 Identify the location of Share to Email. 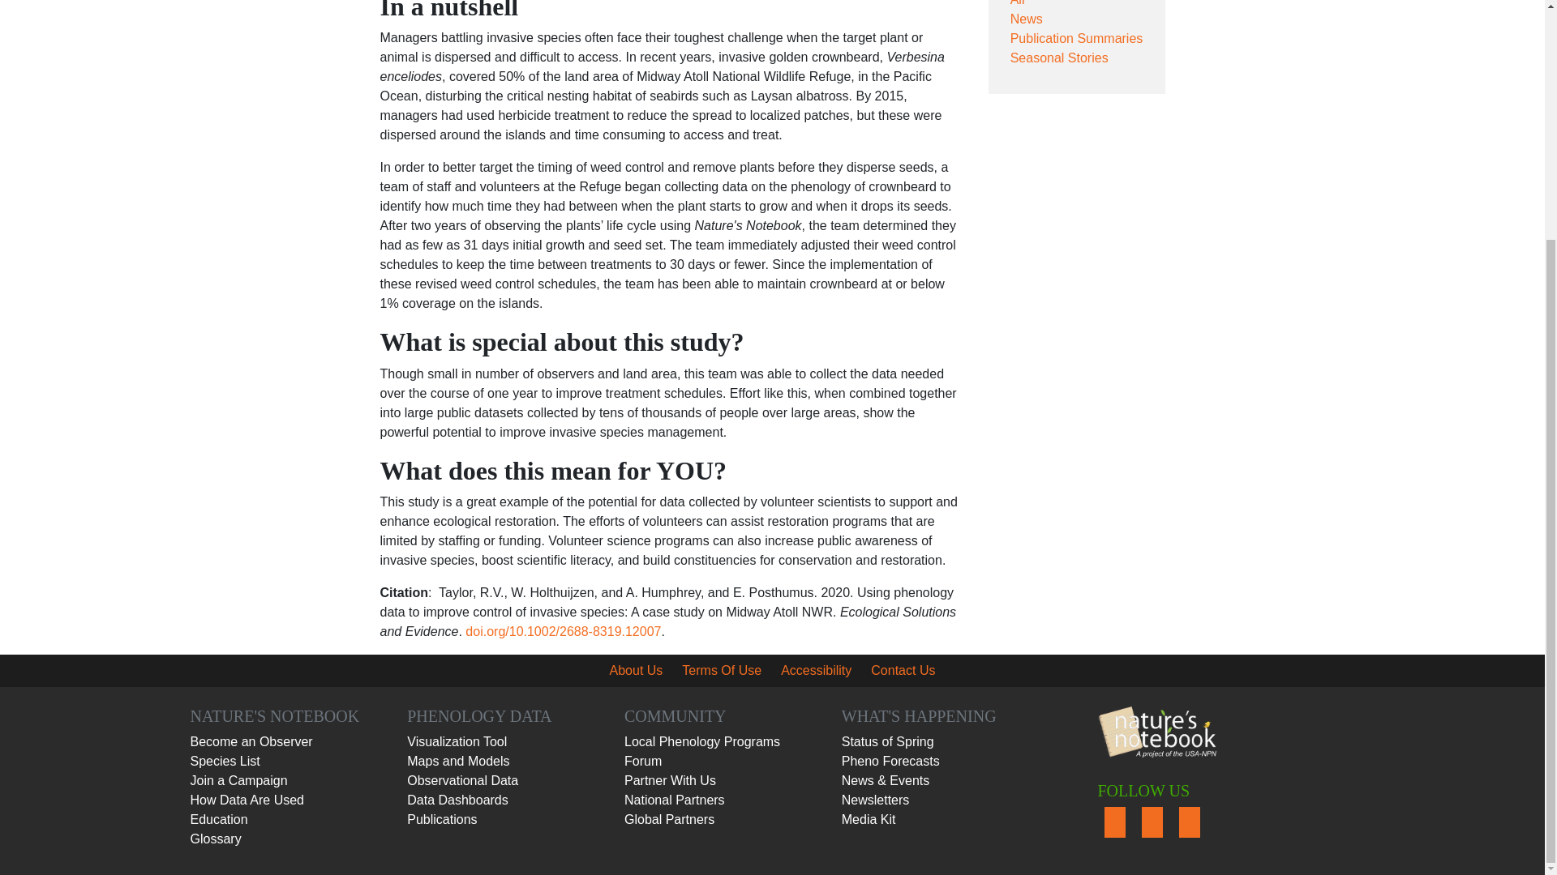
(1106, 131).